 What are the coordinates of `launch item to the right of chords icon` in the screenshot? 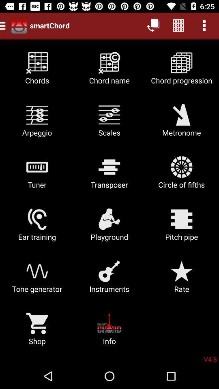 It's located at (109, 71).